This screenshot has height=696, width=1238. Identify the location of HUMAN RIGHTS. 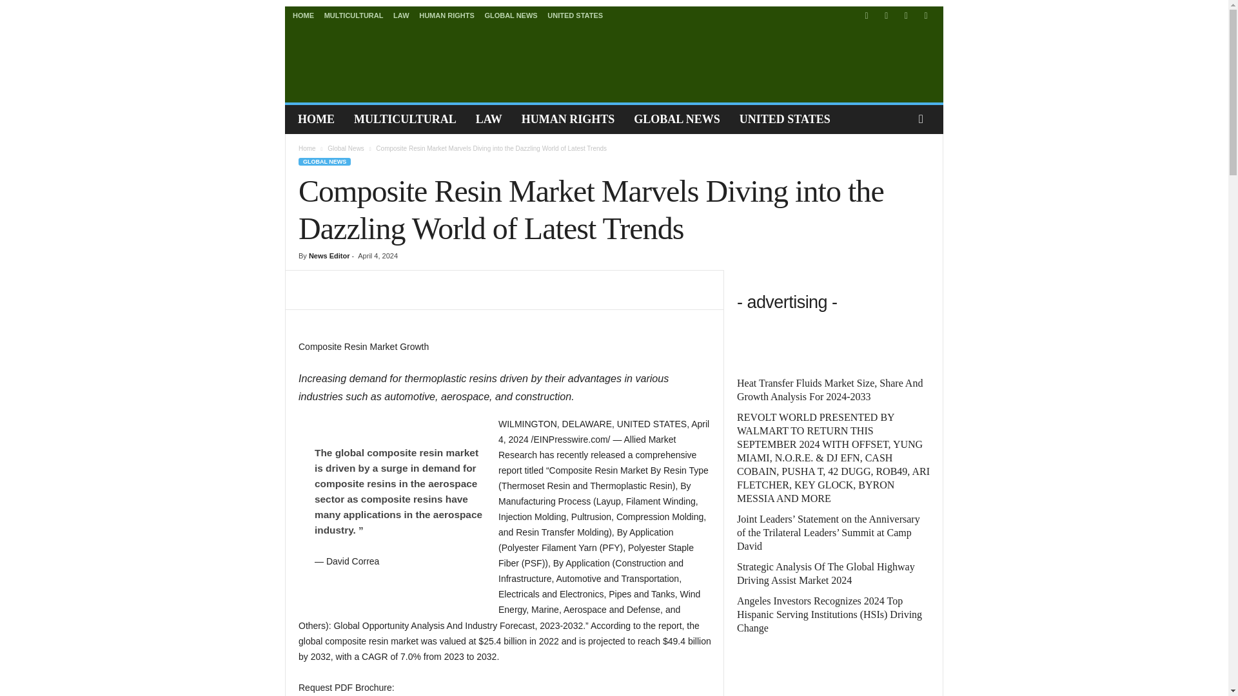
(569, 119).